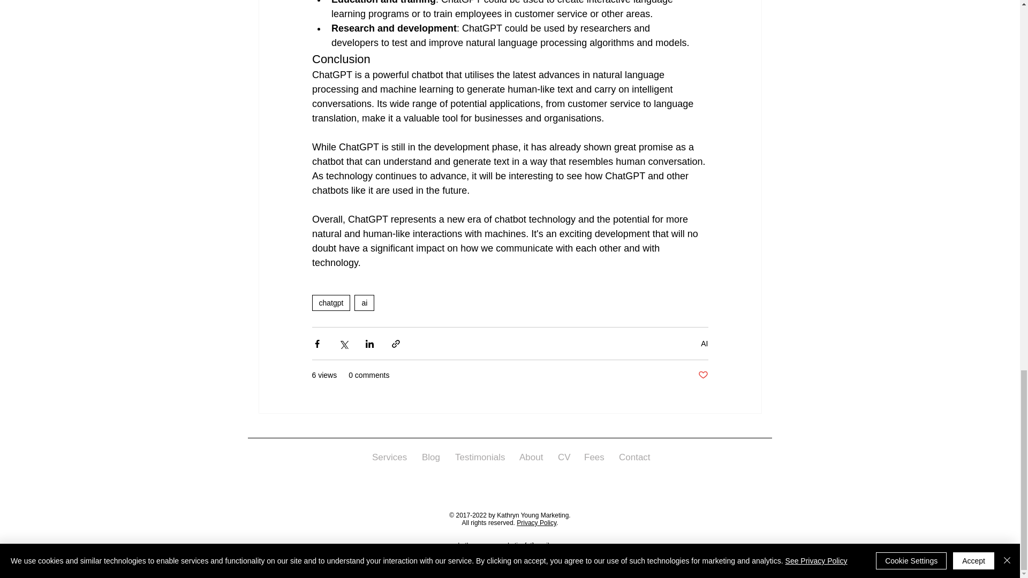 The image size is (1028, 578). What do you see at coordinates (479, 458) in the screenshot?
I see `Testimonials` at bounding box center [479, 458].